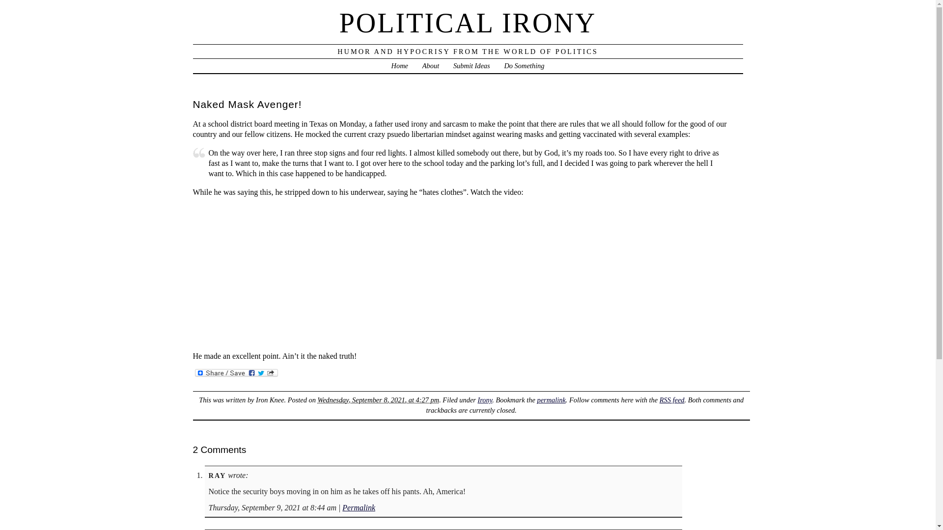 This screenshot has width=943, height=530. Describe the element at coordinates (484, 399) in the screenshot. I see `Irony` at that location.